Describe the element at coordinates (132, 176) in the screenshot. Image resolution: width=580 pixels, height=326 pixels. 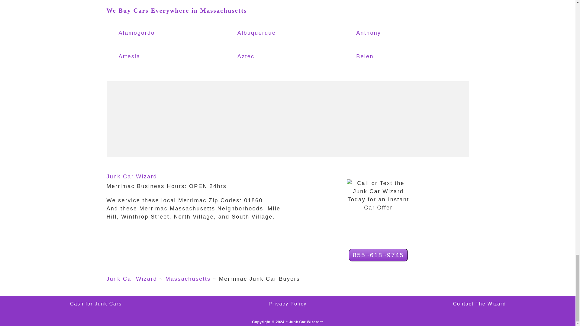
I see `Junk Car Wizard` at that location.